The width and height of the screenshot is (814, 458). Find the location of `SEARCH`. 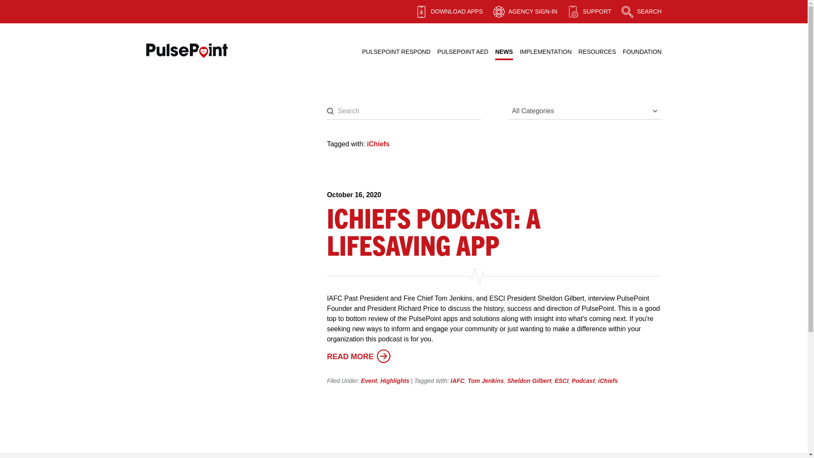

SEARCH is located at coordinates (641, 12).